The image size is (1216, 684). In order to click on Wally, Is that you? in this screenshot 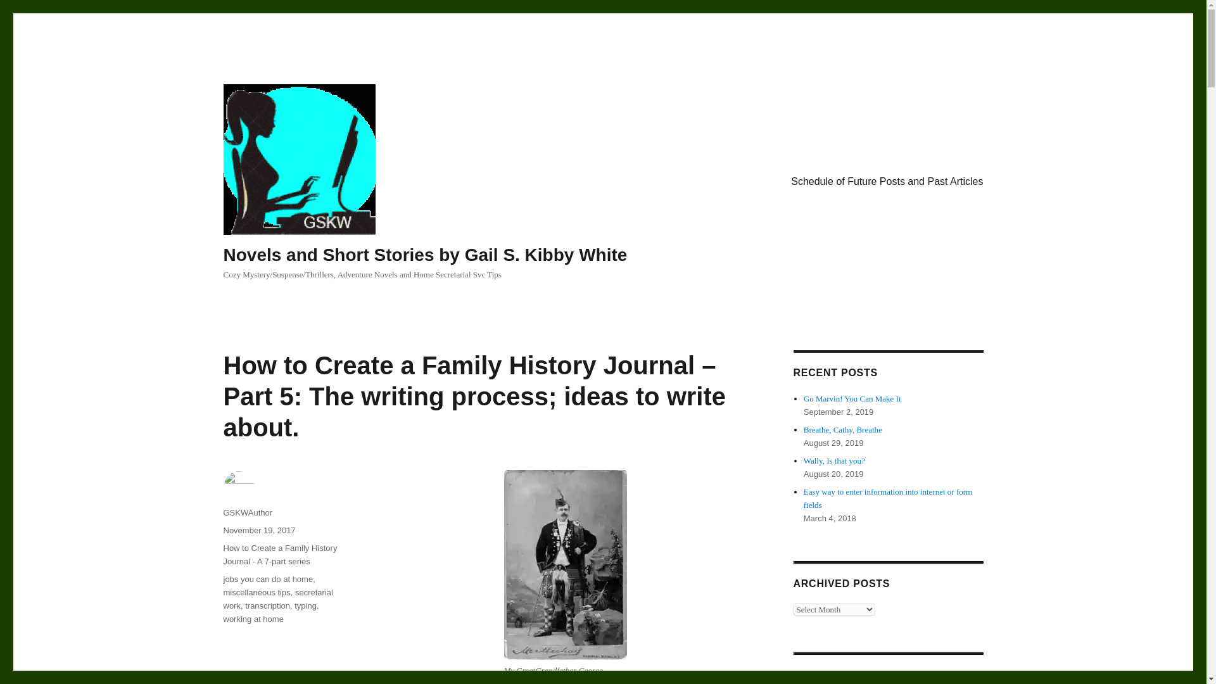, I will do `click(834, 461)`.